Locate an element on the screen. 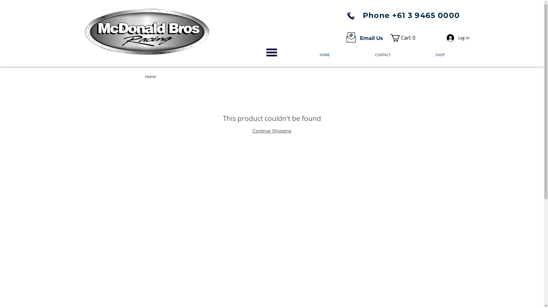 This screenshot has height=308, width=548. HOME is located at coordinates (325, 55).